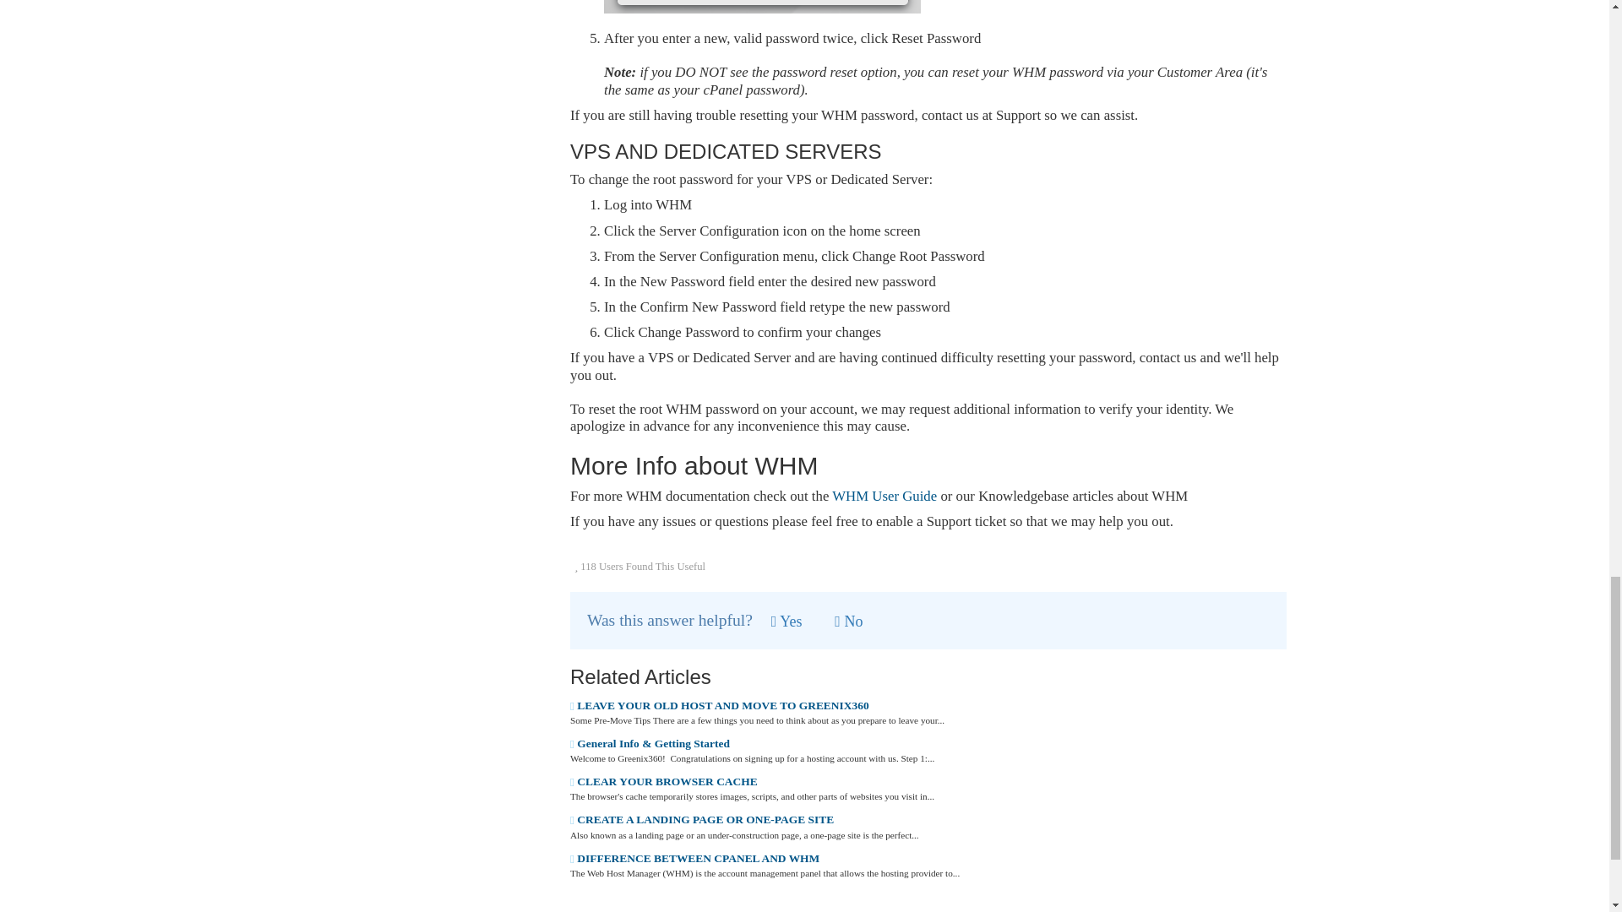 The height and width of the screenshot is (912, 1622). What do you see at coordinates (848, 622) in the screenshot?
I see `No` at bounding box center [848, 622].